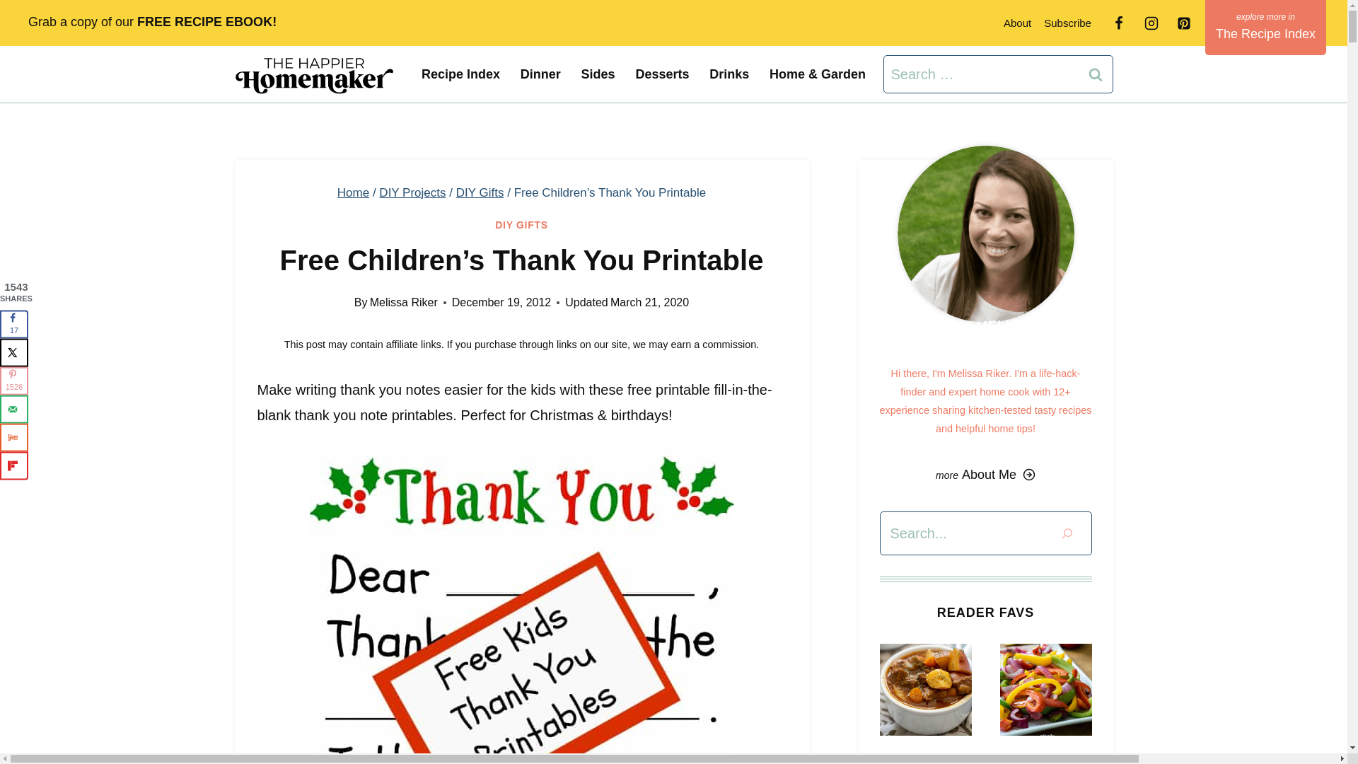  What do you see at coordinates (1067, 23) in the screenshot?
I see `Subscribe` at bounding box center [1067, 23].